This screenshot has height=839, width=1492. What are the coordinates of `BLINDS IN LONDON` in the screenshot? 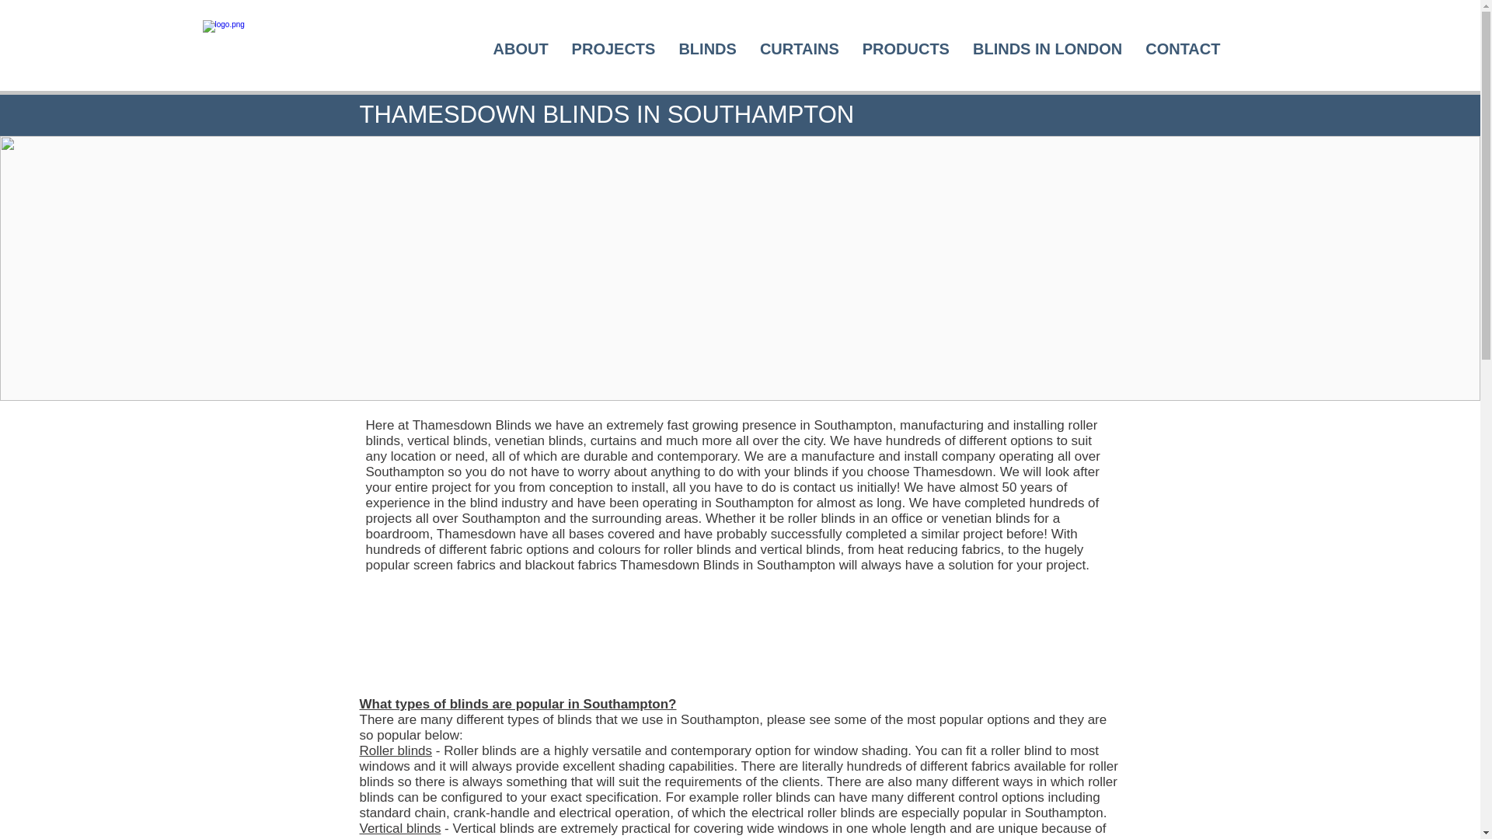 It's located at (1048, 51).